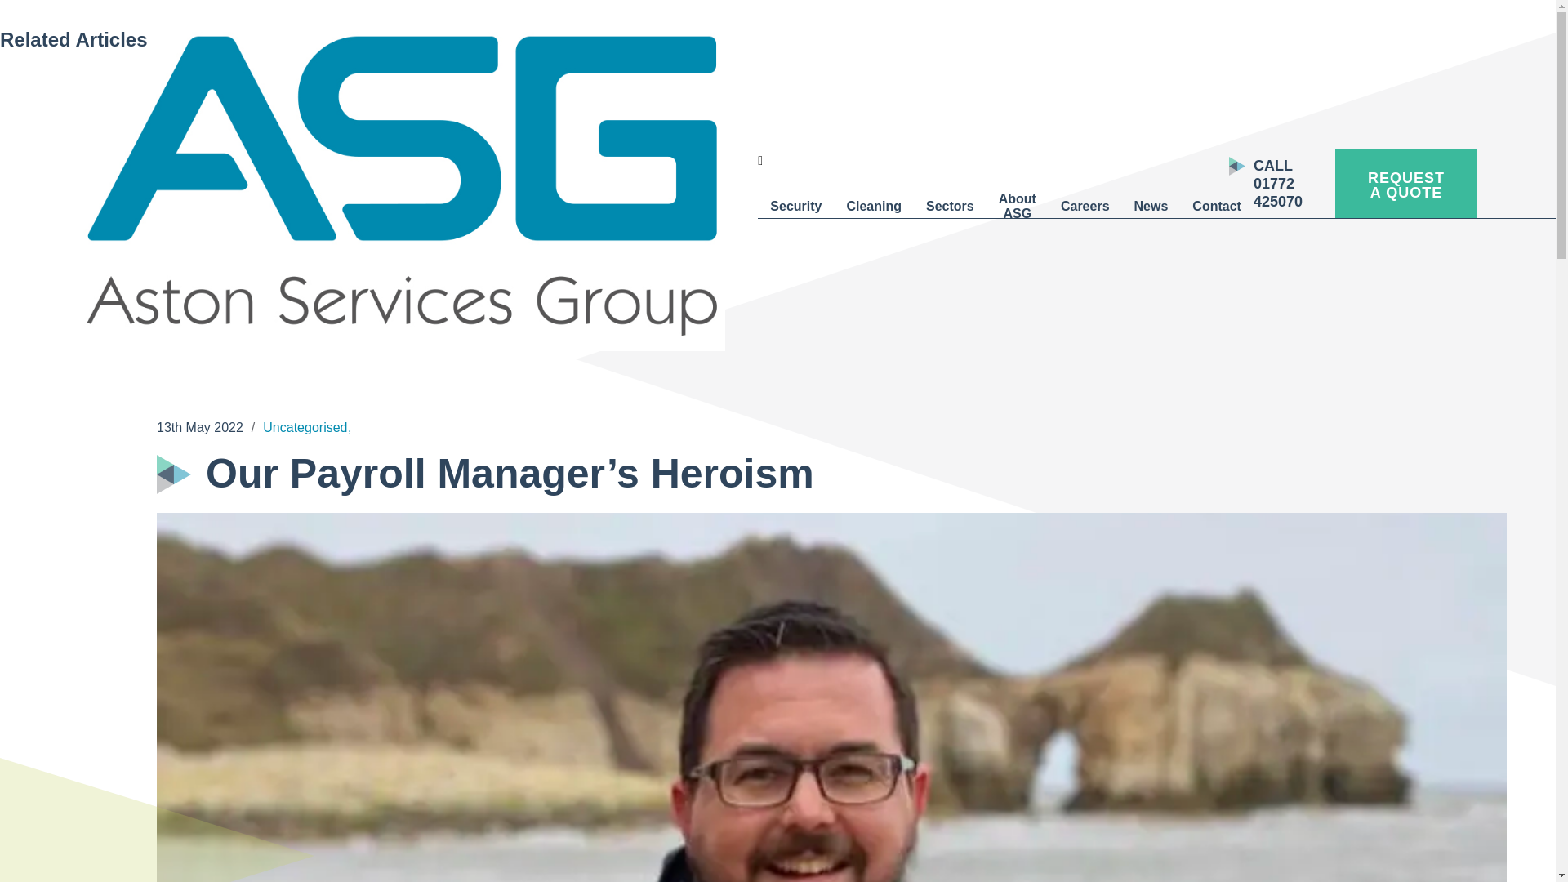  Describe the element at coordinates (874, 206) in the screenshot. I see `Cleaning` at that location.